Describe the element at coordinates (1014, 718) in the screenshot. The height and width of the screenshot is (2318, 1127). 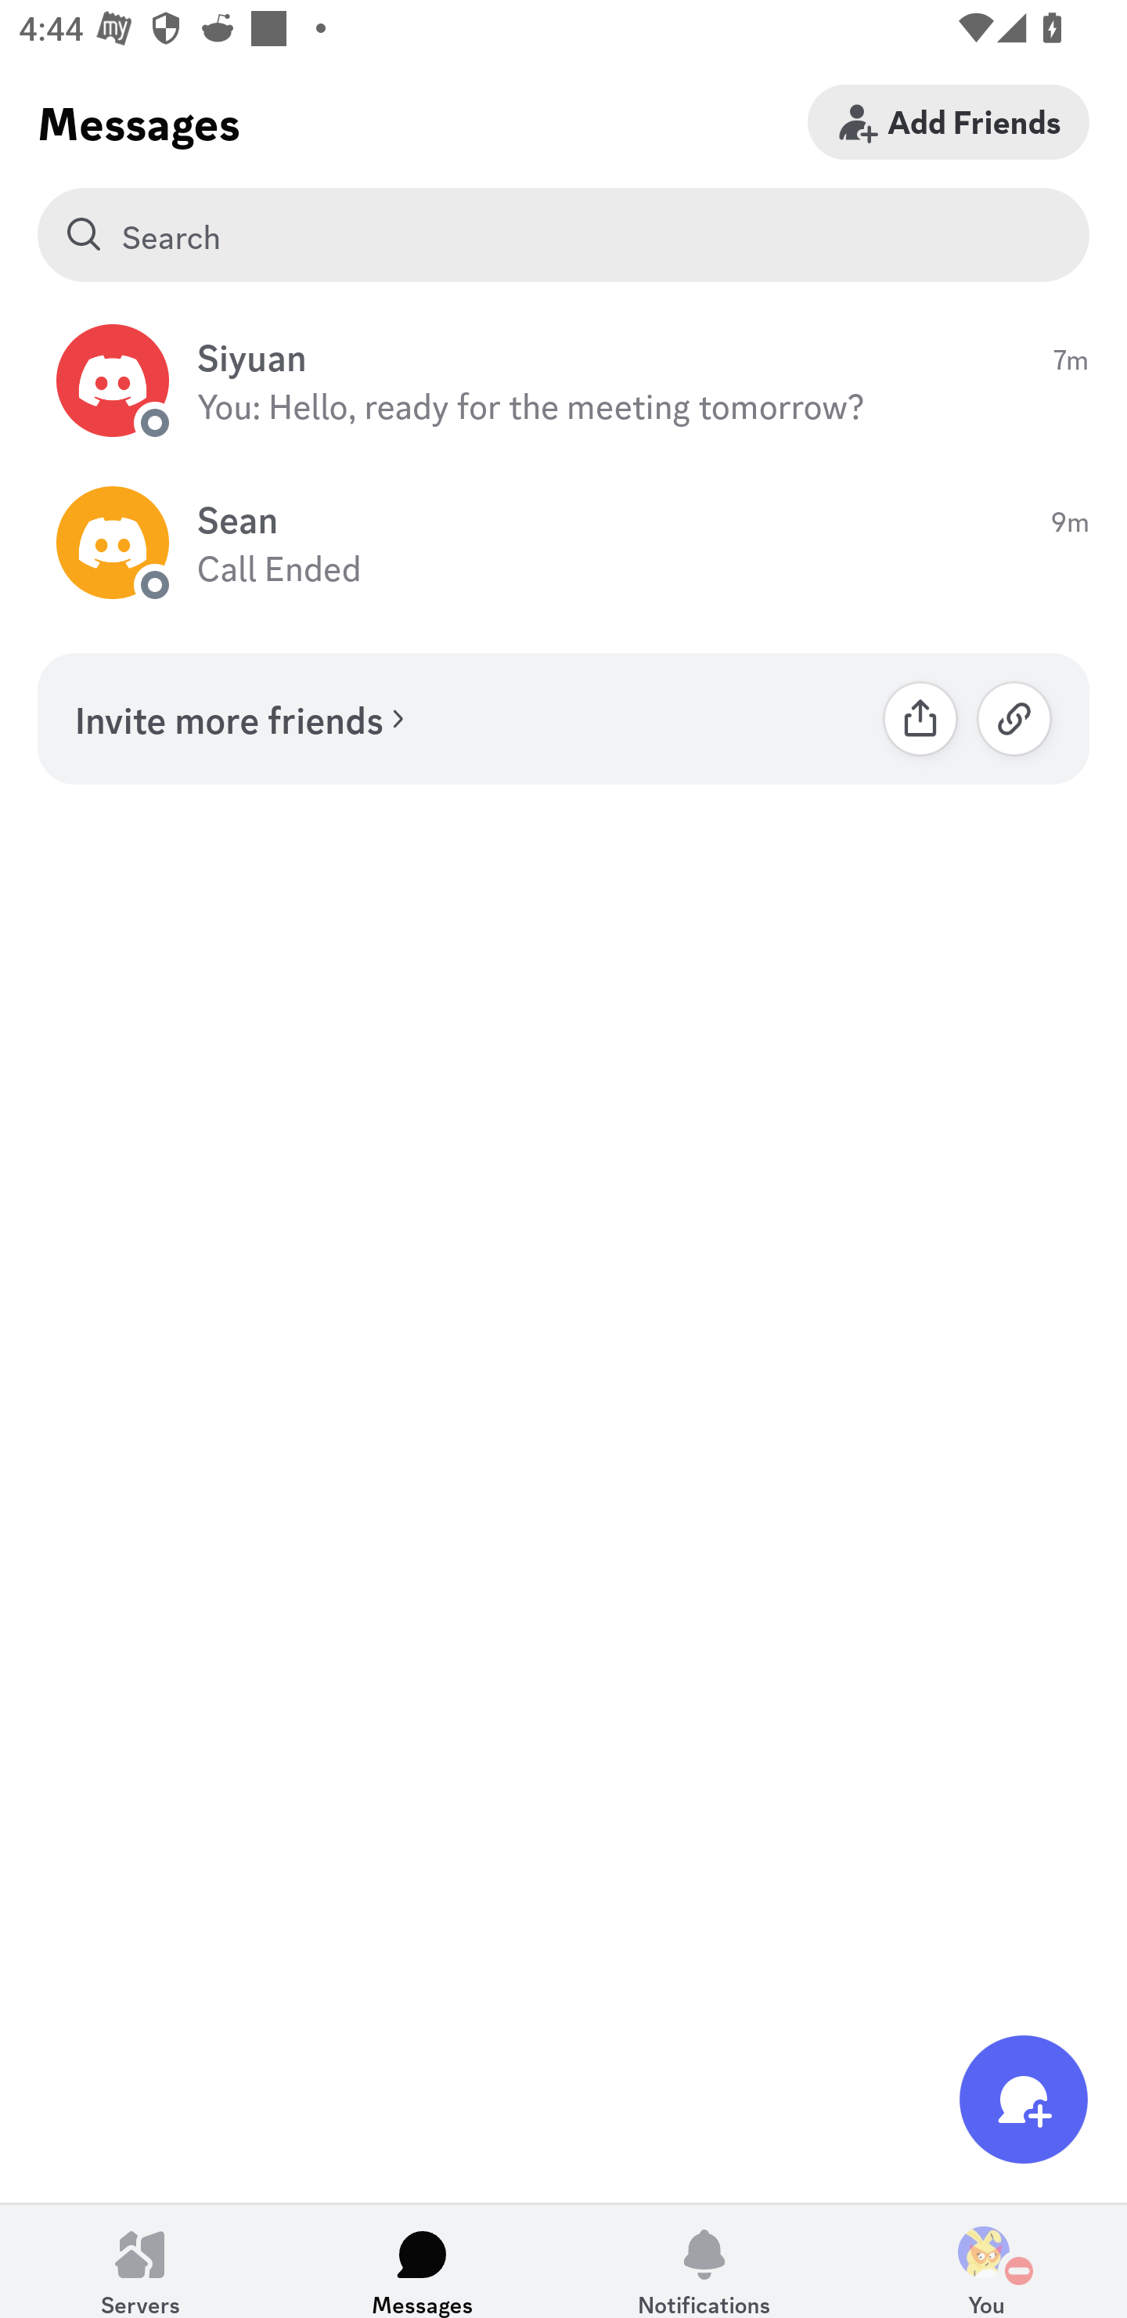
I see `Copy Link` at that location.